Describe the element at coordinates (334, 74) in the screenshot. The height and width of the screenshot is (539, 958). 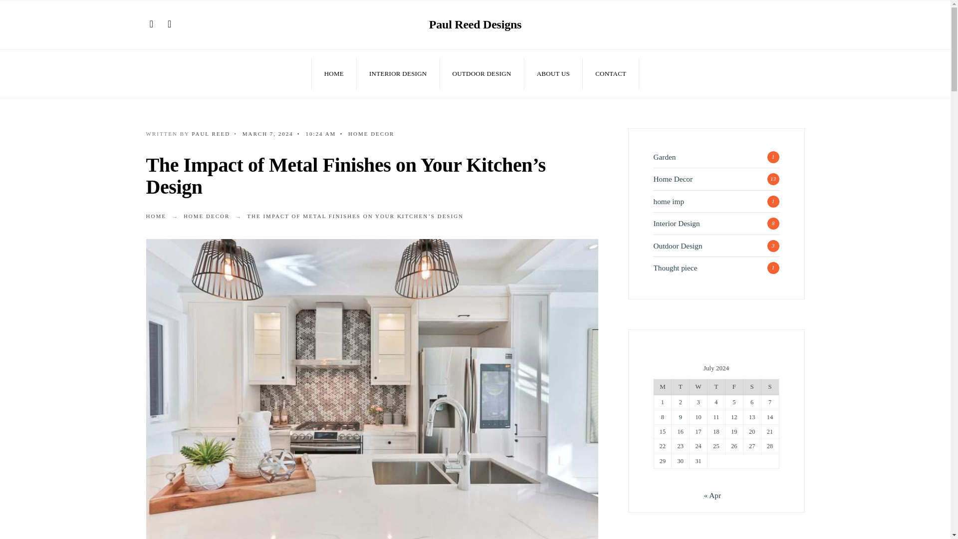
I see `HOME` at that location.